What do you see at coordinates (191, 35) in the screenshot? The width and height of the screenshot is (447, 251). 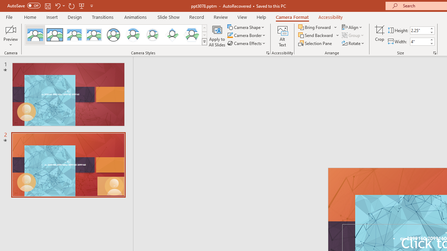 I see `Center Shadow Hexagon` at bounding box center [191, 35].